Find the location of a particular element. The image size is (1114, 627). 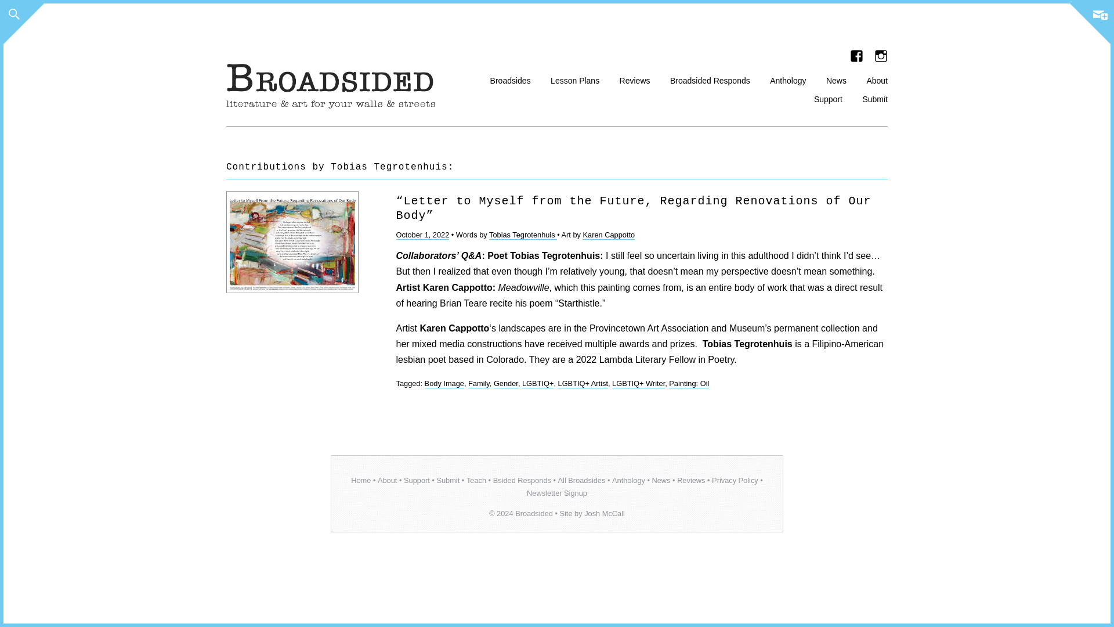

Submit is located at coordinates (448, 480).